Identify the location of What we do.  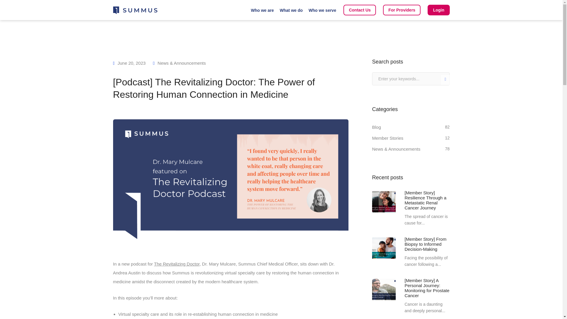
(291, 11).